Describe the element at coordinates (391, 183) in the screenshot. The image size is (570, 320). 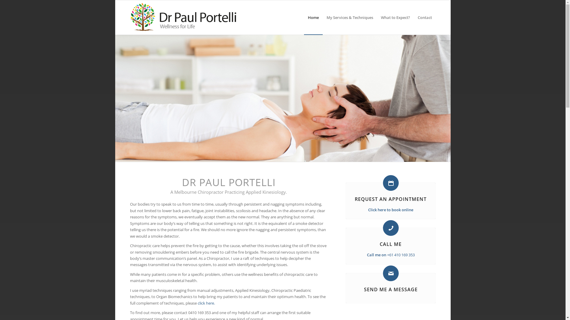
I see `Request an Appointment` at that location.